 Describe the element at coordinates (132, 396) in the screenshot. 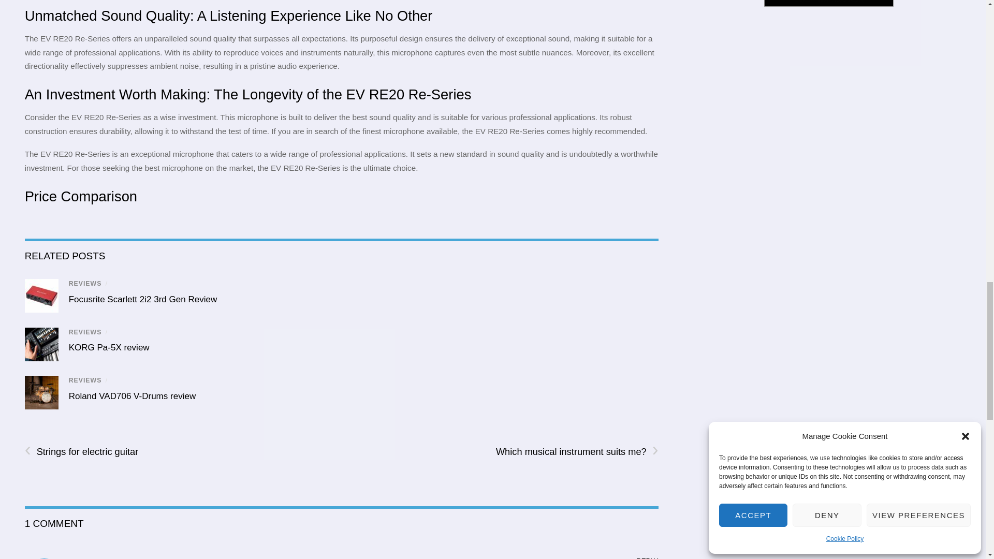

I see `Roland VAD706 V-Drums review` at that location.